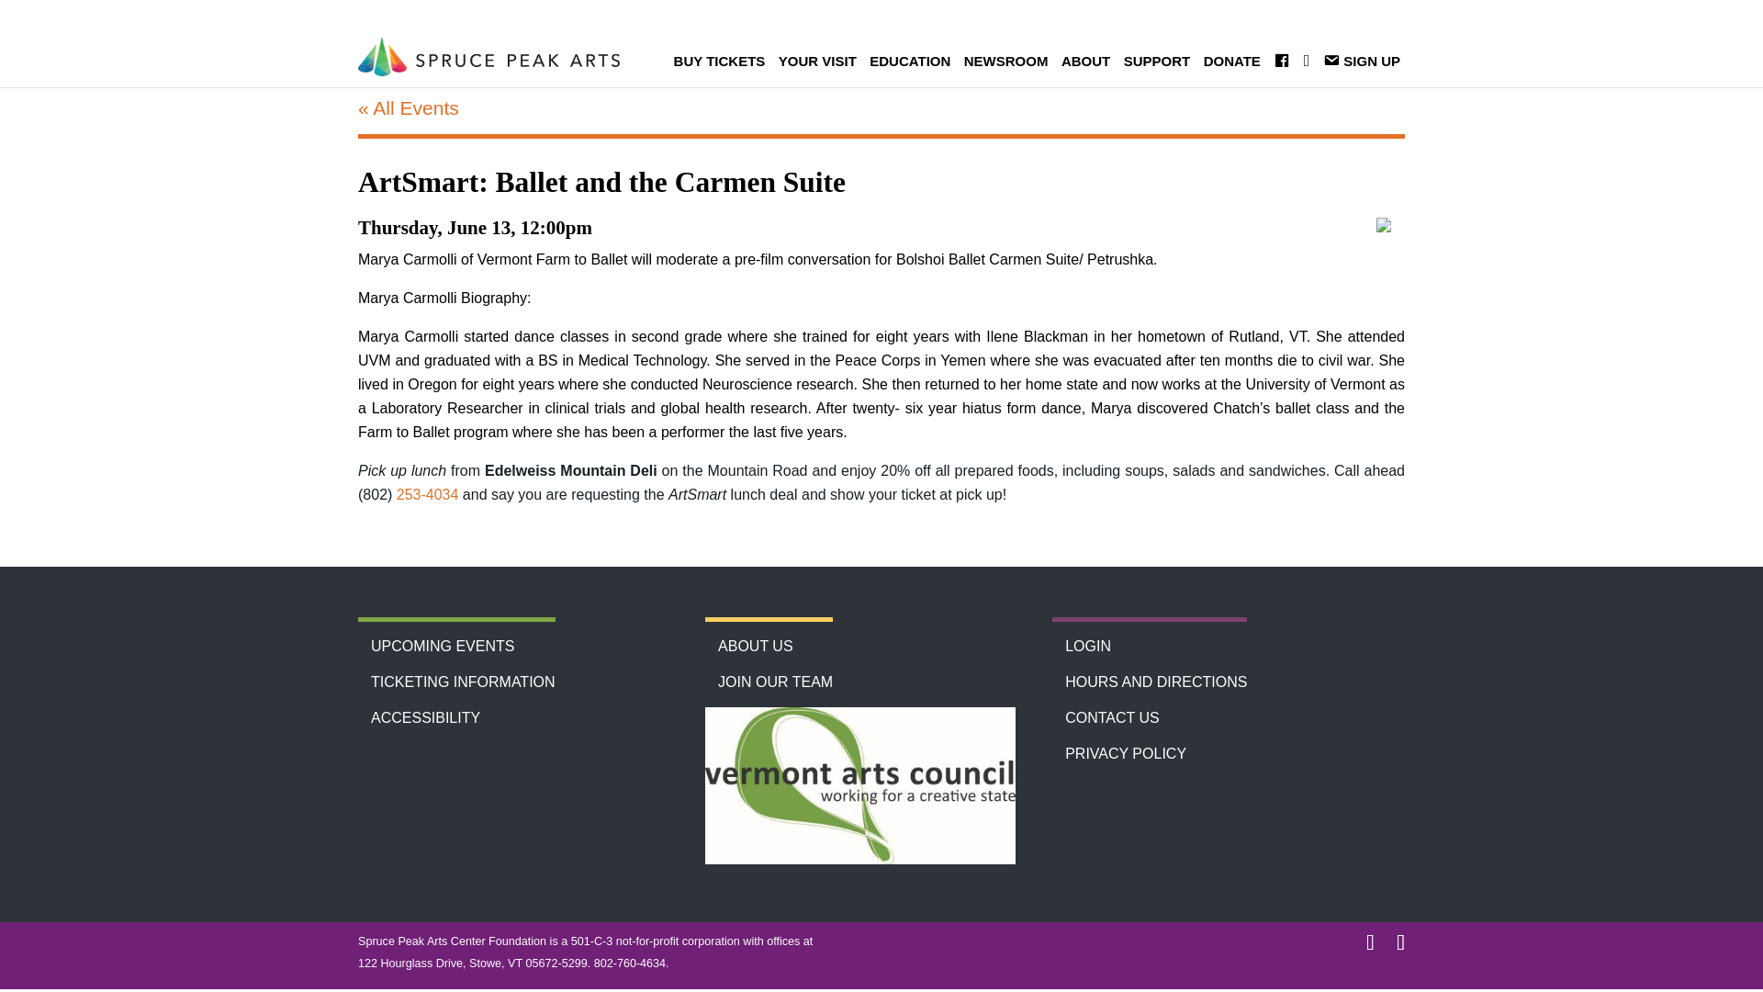 This screenshot has width=1763, height=992. I want to click on DONATE, so click(1232, 61).